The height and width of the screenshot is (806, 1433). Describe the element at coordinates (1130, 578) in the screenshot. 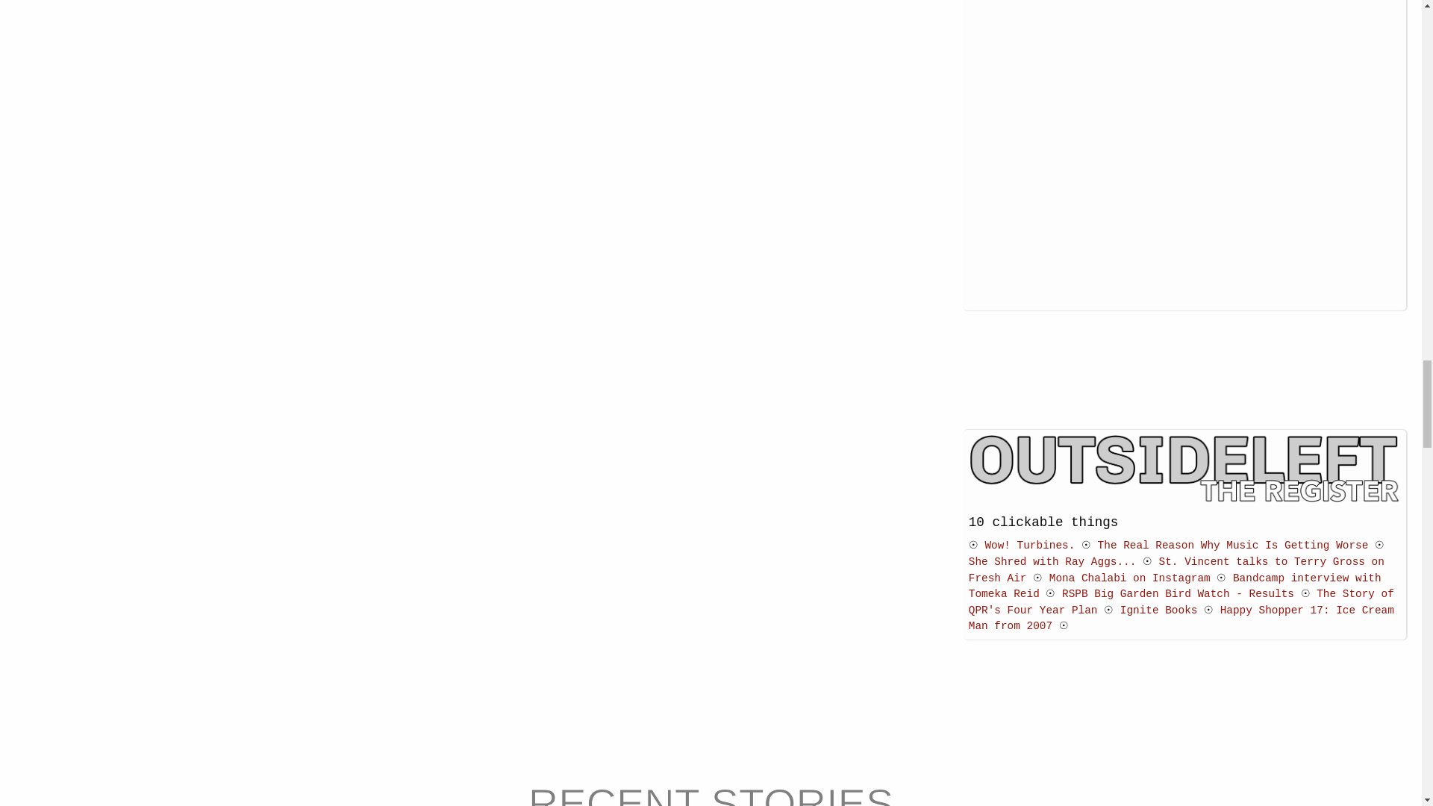

I see `Mona Chalabi on Instagram` at that location.